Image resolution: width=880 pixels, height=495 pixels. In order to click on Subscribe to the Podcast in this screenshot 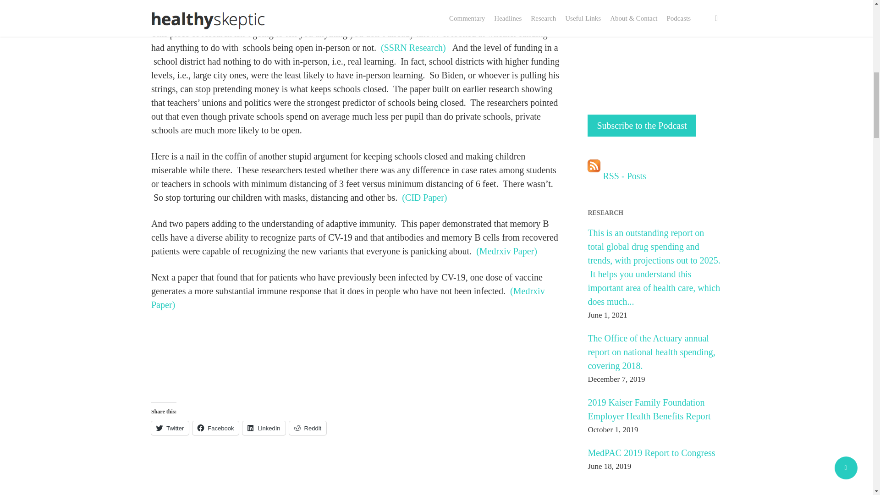, I will do `click(642, 126)`.